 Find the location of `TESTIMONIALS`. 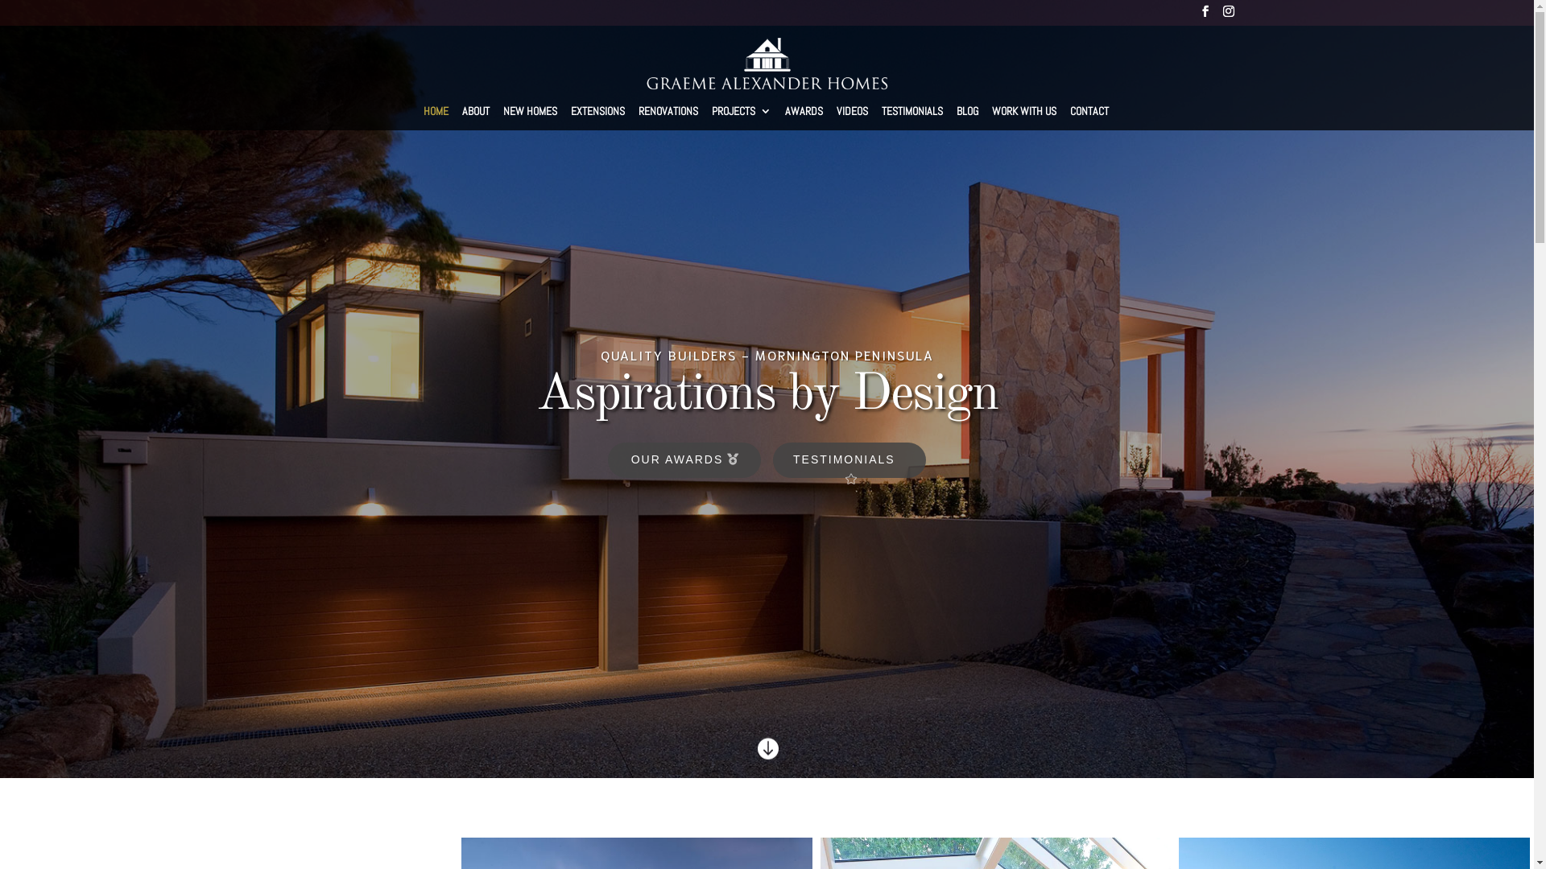

TESTIMONIALS is located at coordinates (912, 117).